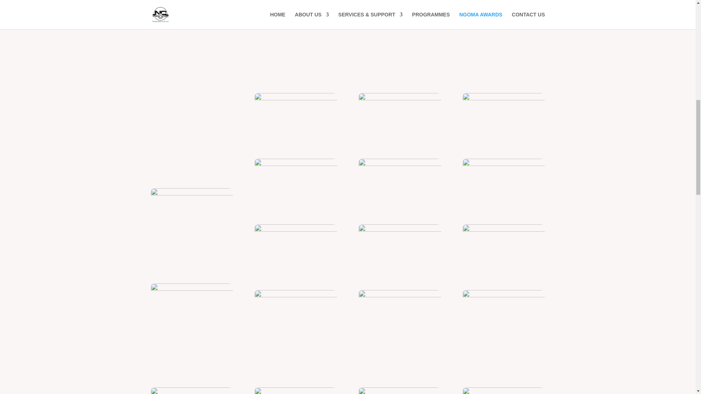  I want to click on k-0734, so click(503, 317).